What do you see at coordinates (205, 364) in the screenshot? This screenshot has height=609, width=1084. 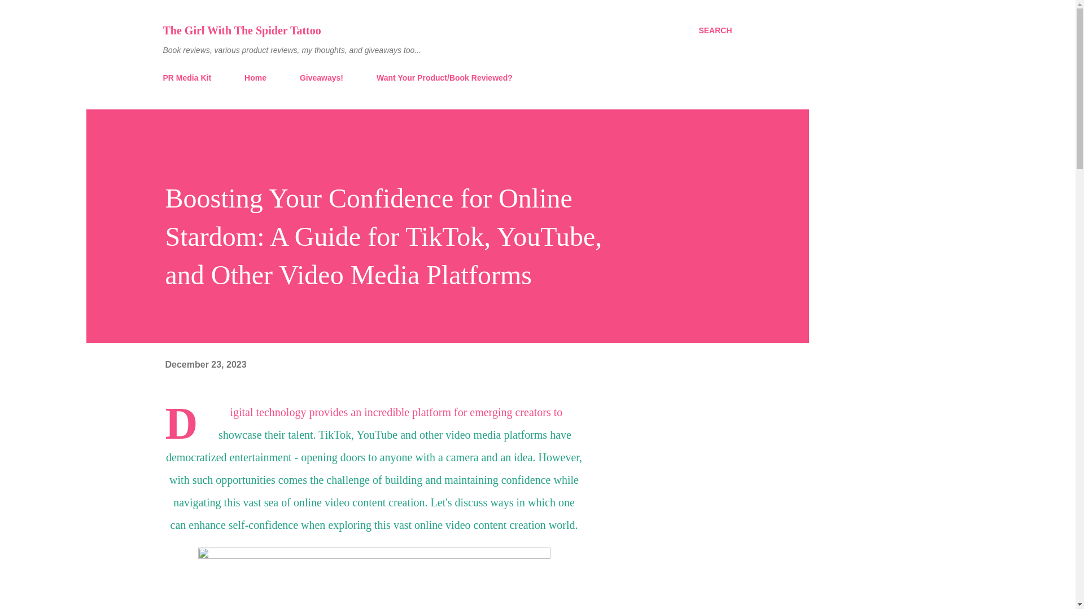 I see `permanent link` at bounding box center [205, 364].